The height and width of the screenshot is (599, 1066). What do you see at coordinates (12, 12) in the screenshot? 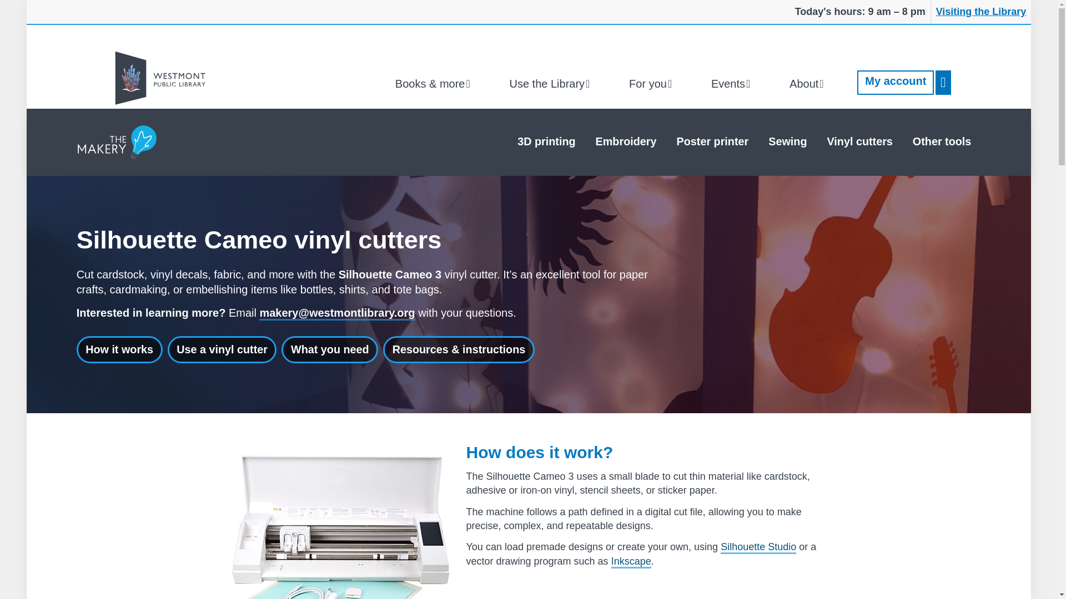
I see `Skip to content` at bounding box center [12, 12].